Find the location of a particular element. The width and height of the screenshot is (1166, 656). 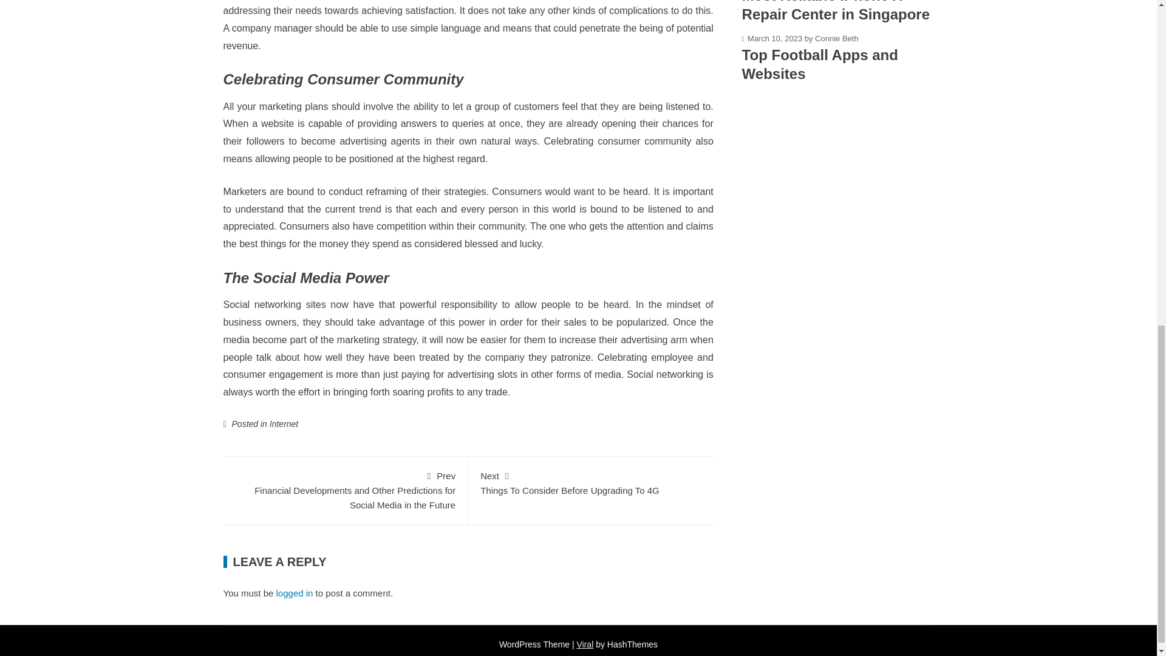

Viral is located at coordinates (295, 593).